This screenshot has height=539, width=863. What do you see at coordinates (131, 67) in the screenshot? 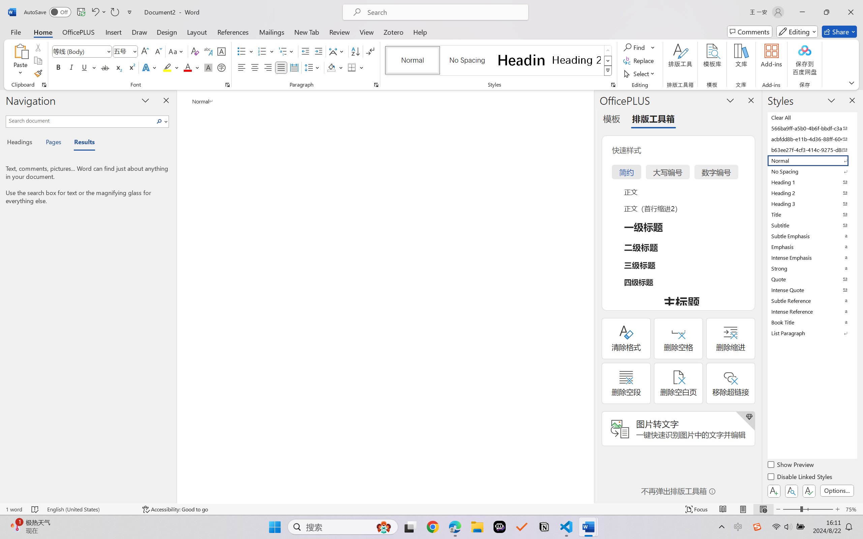
I see `Superscript` at bounding box center [131, 67].